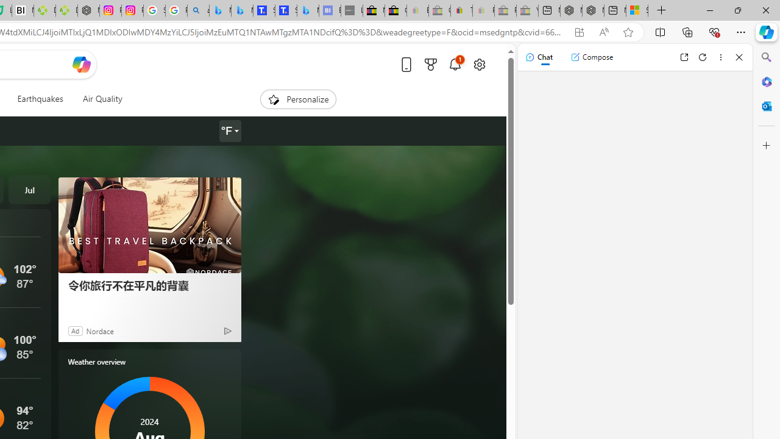  I want to click on Nordace - Nordace Edin Collection, so click(88, 11).